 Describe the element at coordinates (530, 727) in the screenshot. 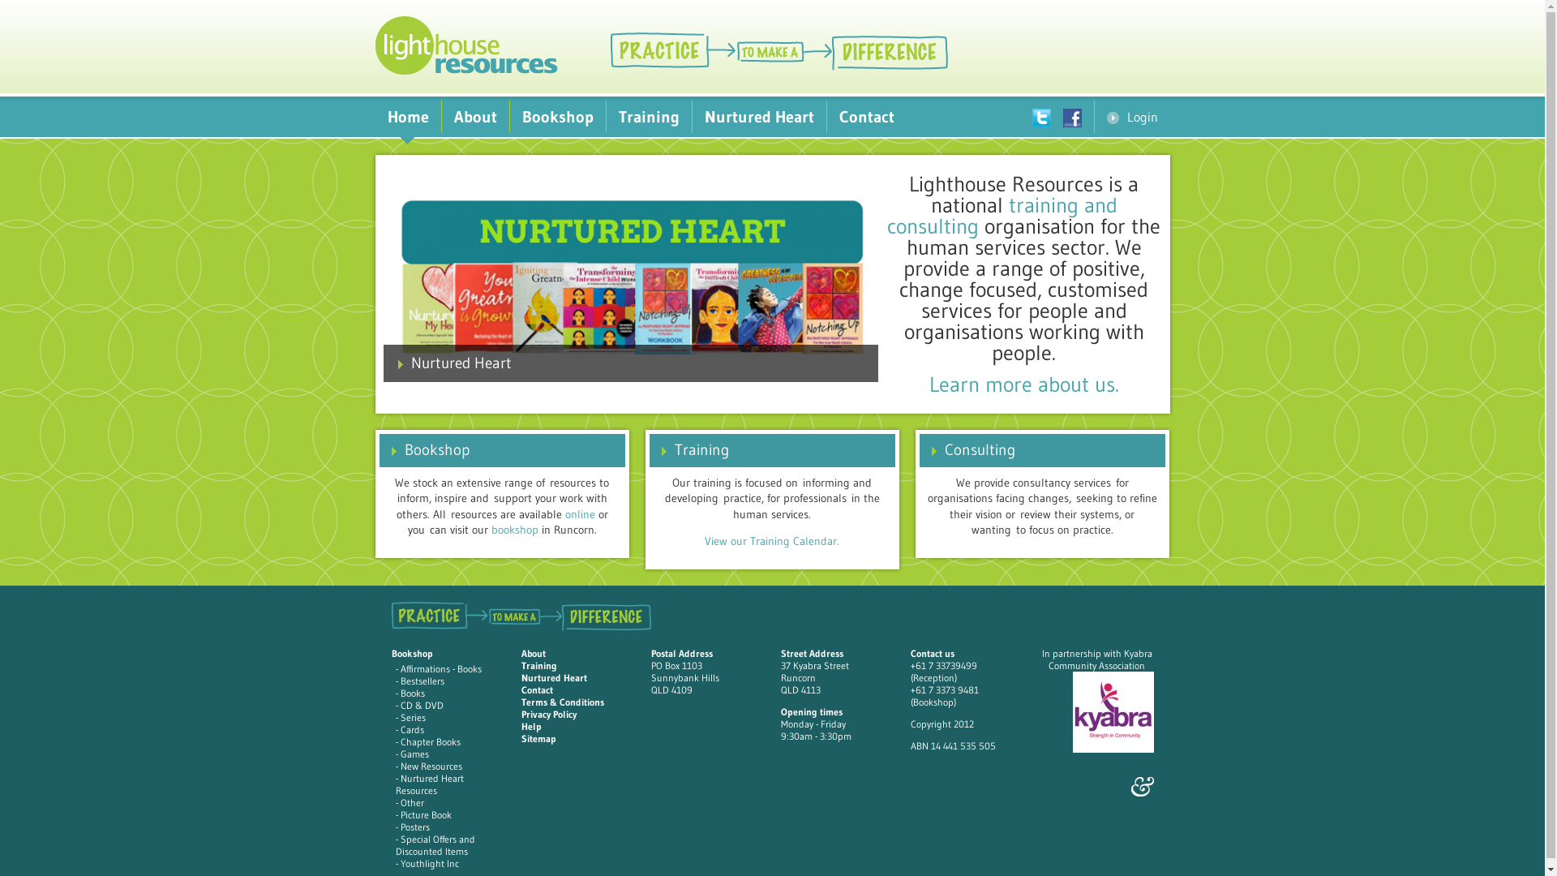

I see `Help` at that location.